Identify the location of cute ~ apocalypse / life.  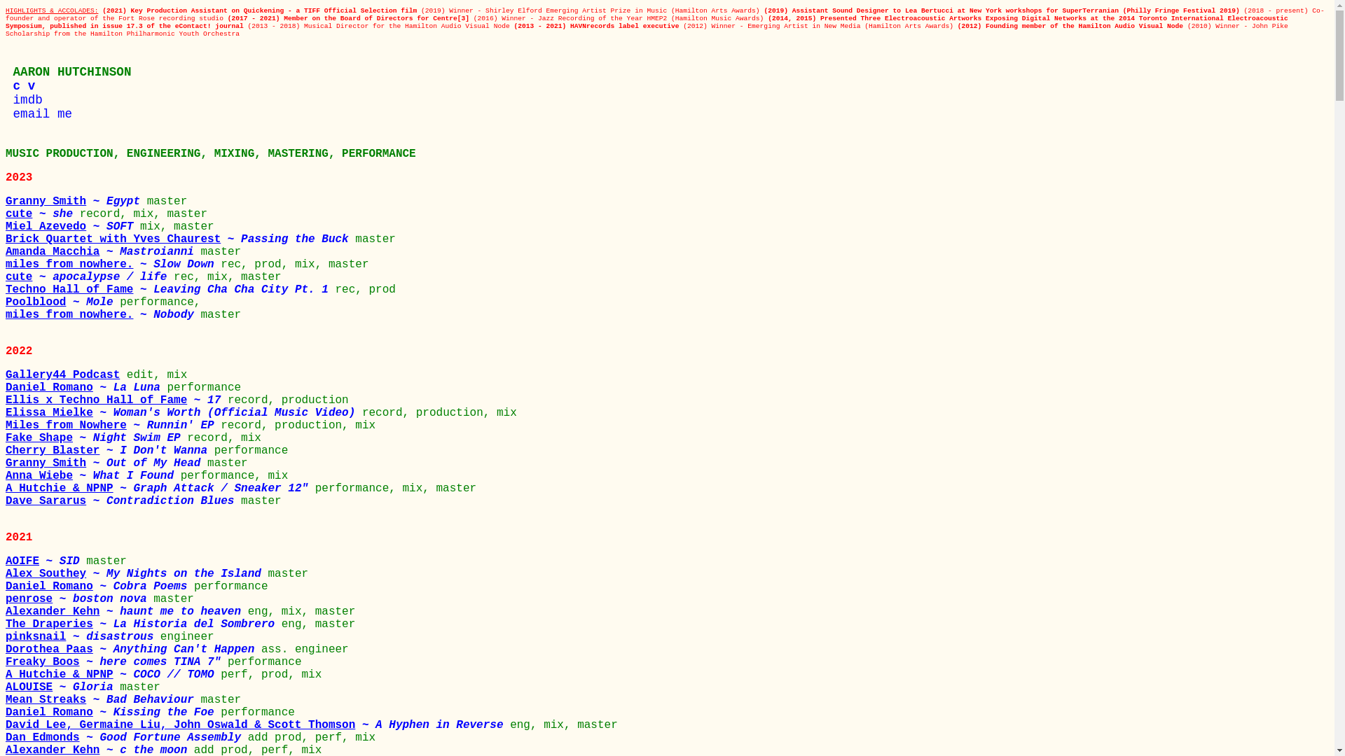
(90, 277).